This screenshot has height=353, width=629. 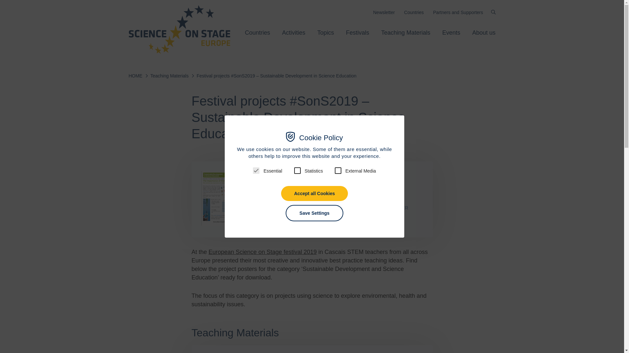 What do you see at coordinates (257, 33) in the screenshot?
I see `Countries` at bounding box center [257, 33].